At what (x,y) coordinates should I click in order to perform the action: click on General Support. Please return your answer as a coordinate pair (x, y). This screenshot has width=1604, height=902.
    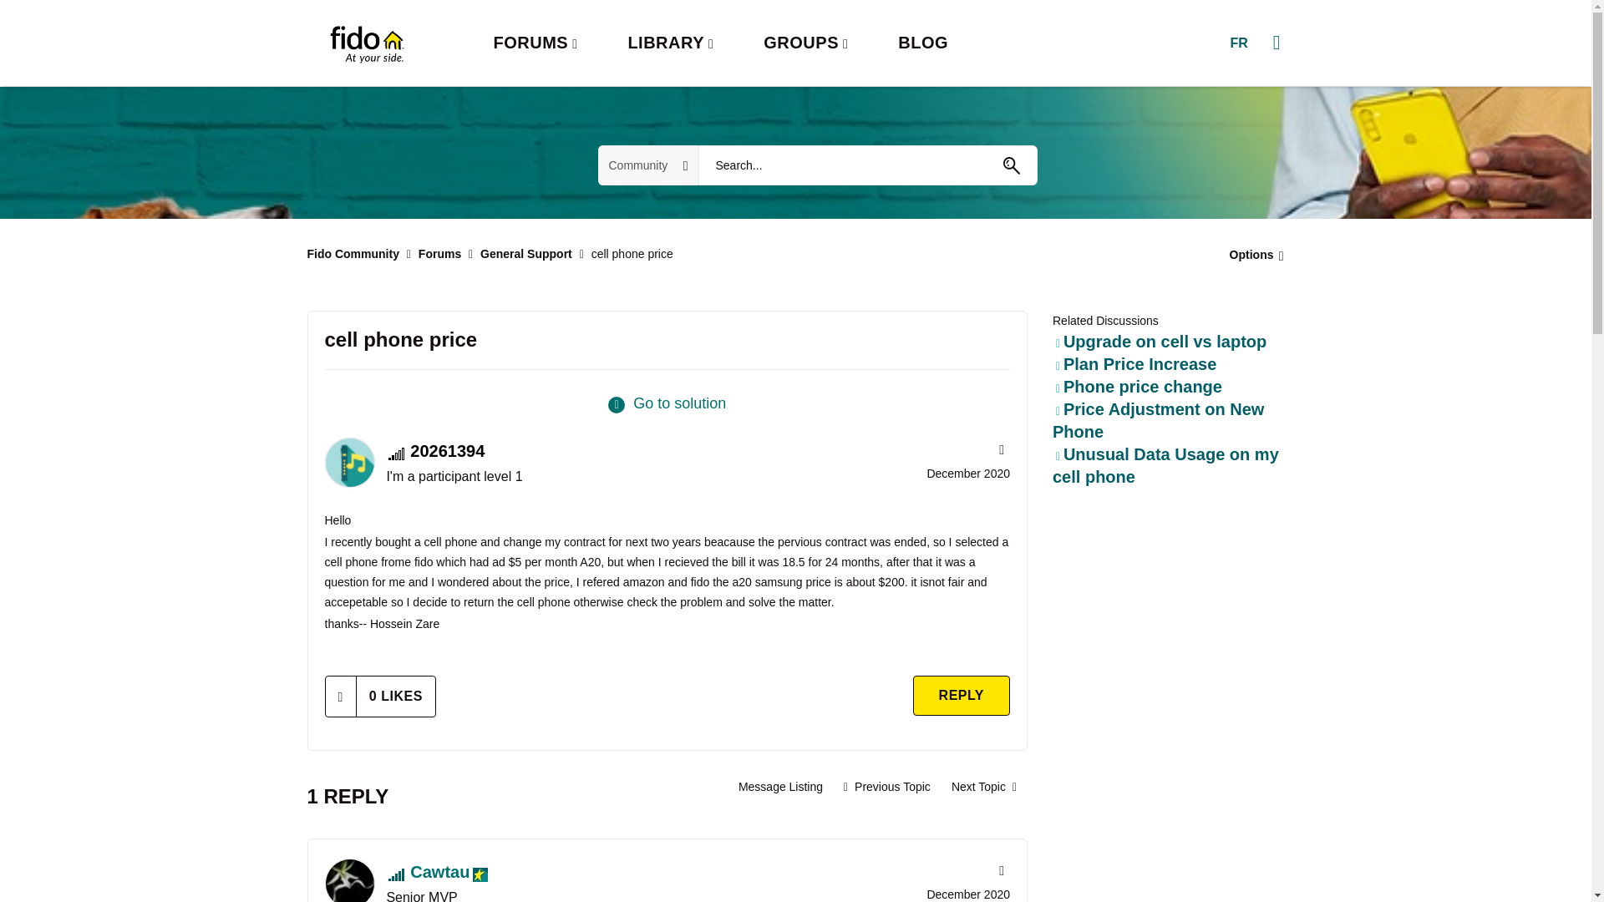
    Looking at the image, I should click on (526, 254).